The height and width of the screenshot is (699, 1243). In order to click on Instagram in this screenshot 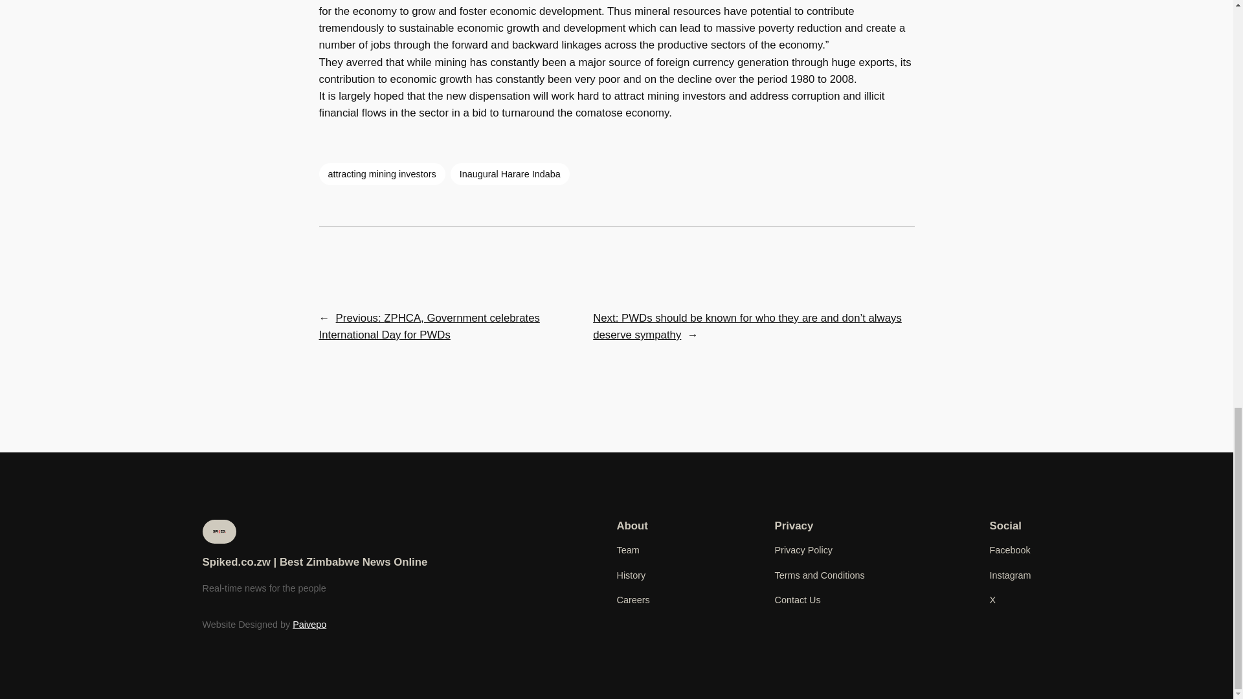, I will do `click(1010, 574)`.